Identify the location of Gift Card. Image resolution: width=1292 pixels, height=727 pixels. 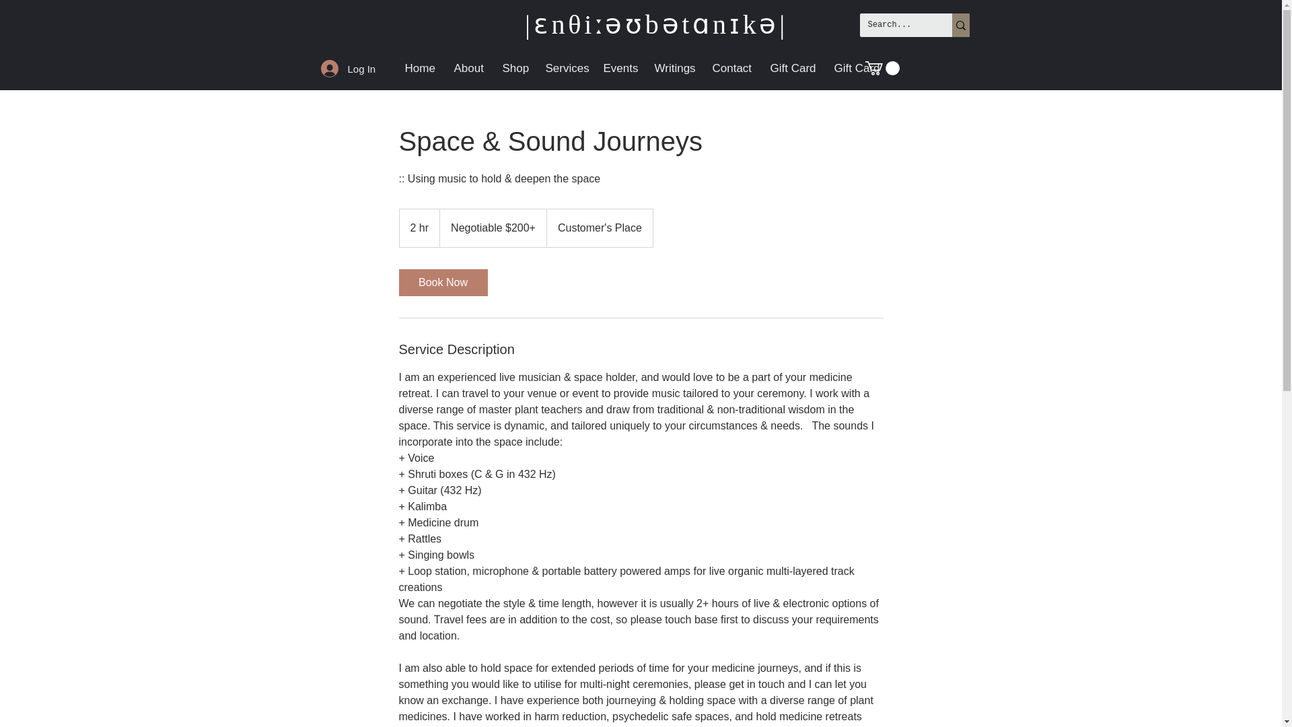
(855, 68).